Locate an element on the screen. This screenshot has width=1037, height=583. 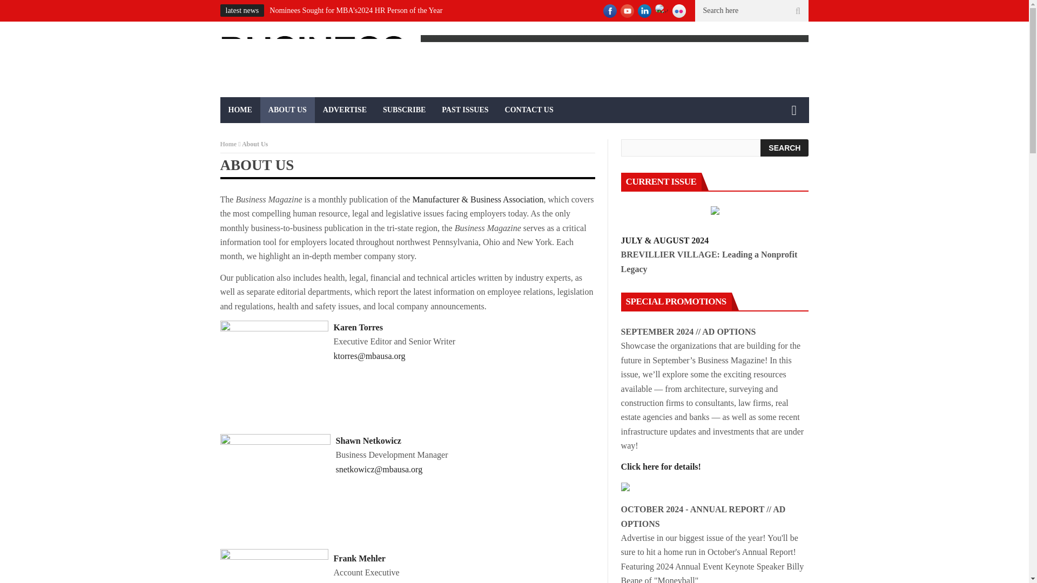
Search is located at coordinates (784, 148).